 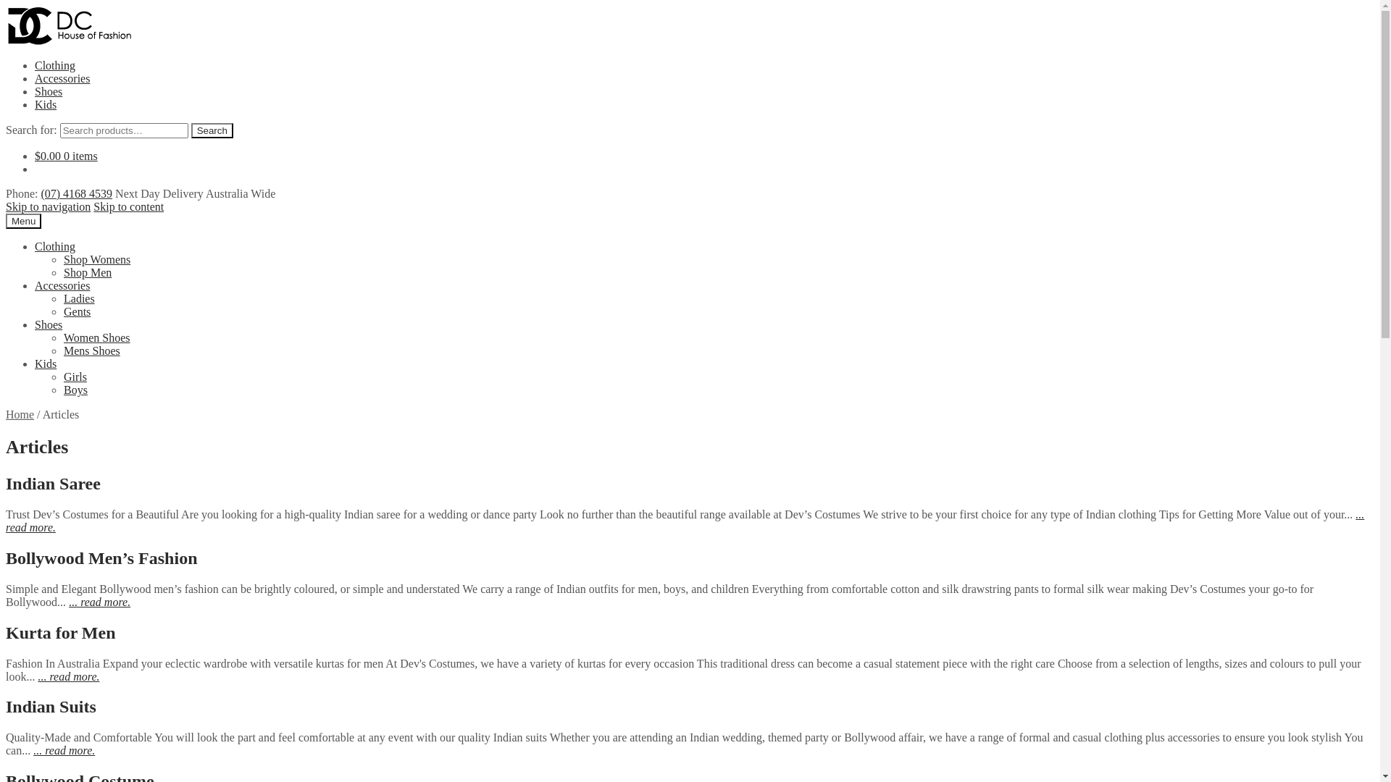 I want to click on Clothing, so click(x=55, y=246).